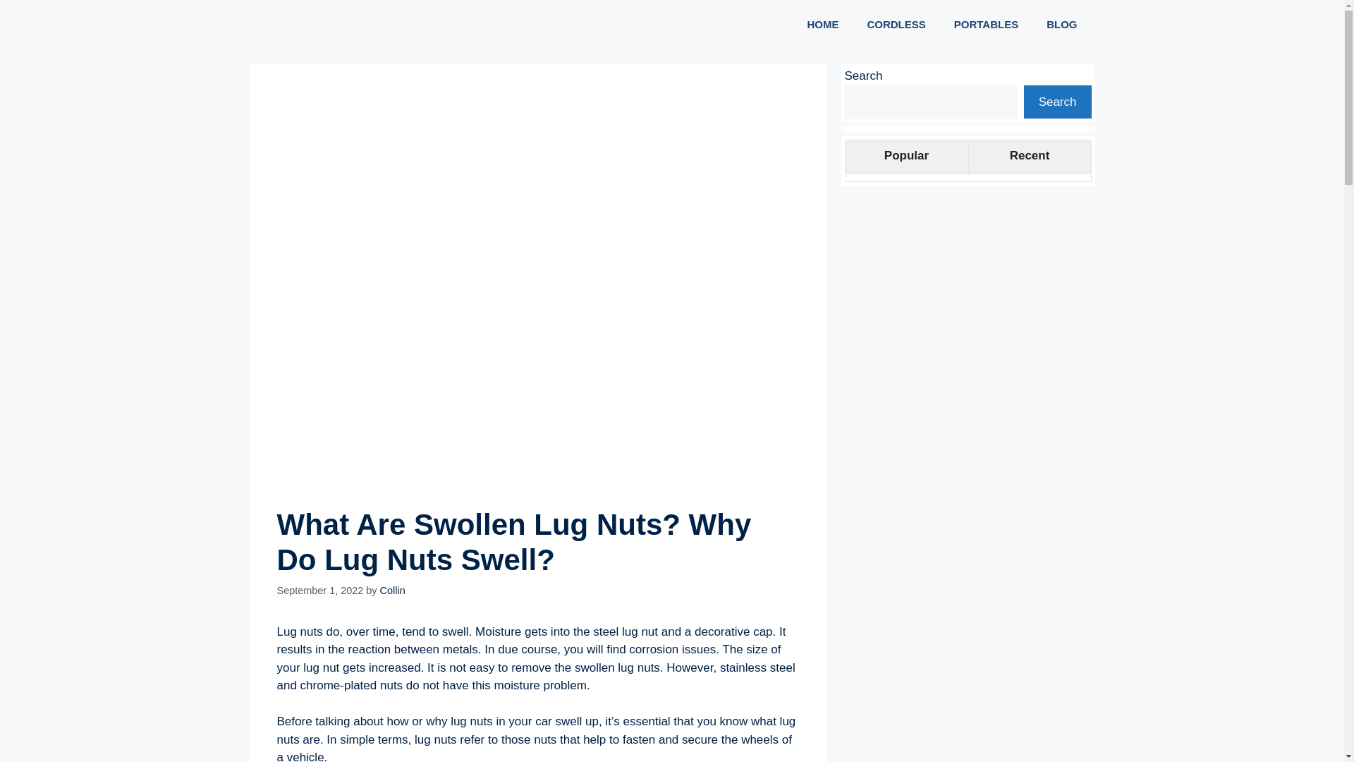 This screenshot has width=1354, height=762. What do you see at coordinates (1028, 157) in the screenshot?
I see `Recent` at bounding box center [1028, 157].